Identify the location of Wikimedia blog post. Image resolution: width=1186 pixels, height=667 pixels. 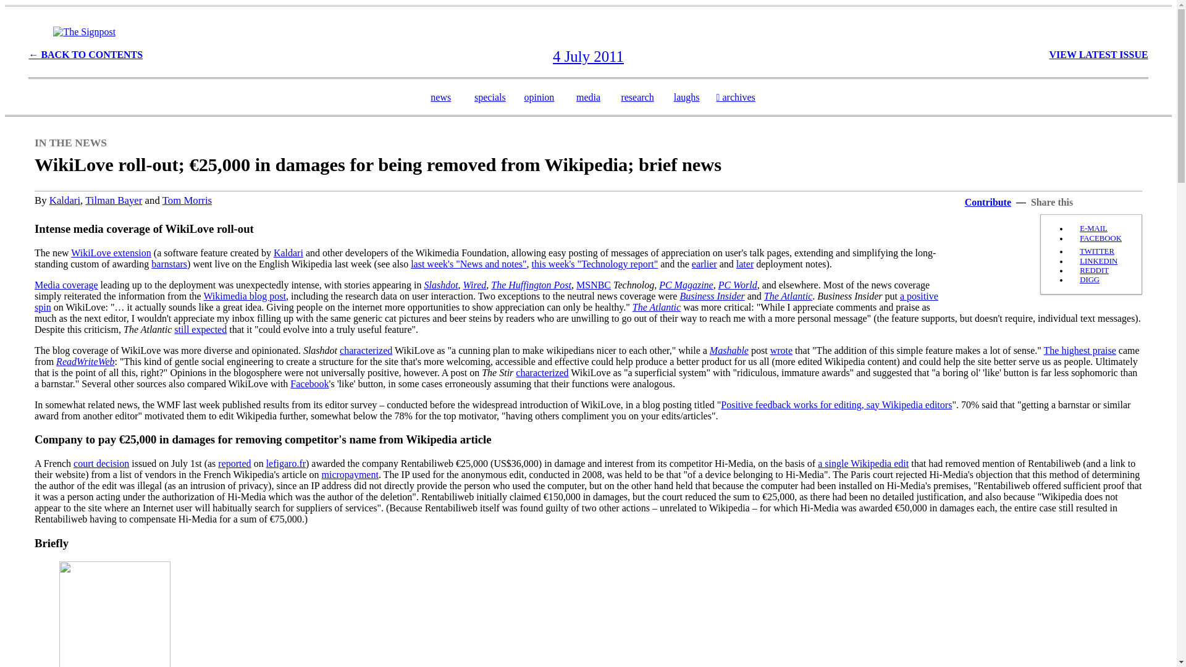
(244, 296).